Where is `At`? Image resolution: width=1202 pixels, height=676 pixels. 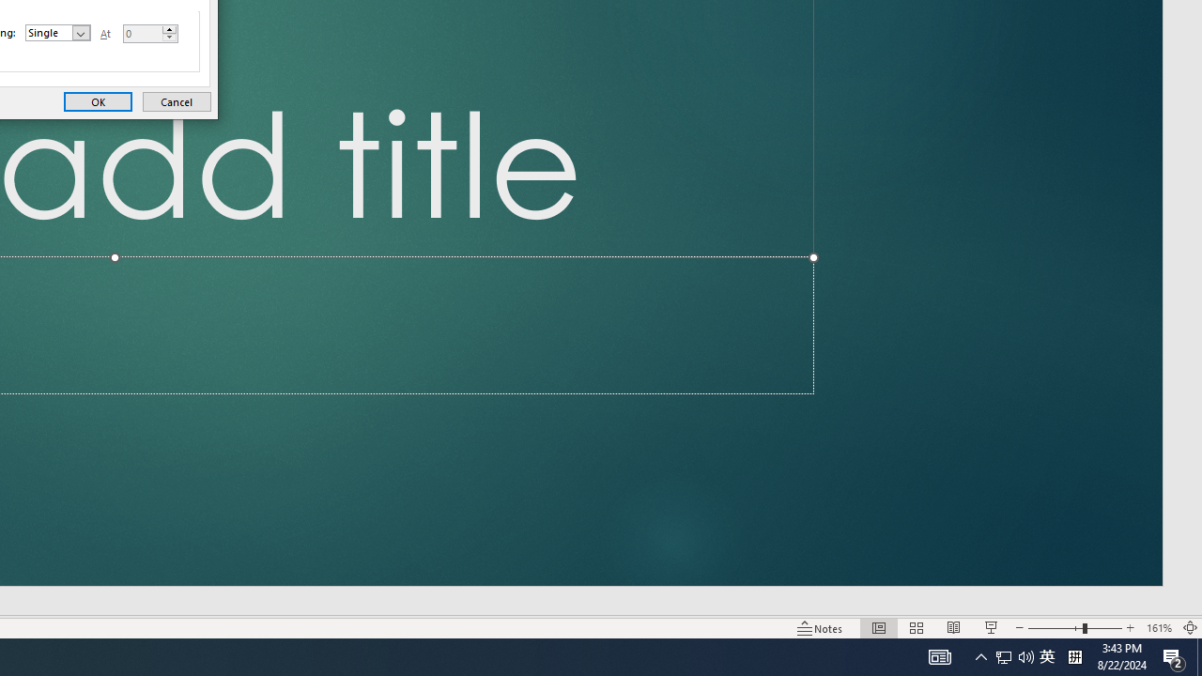
At is located at coordinates (150, 34).